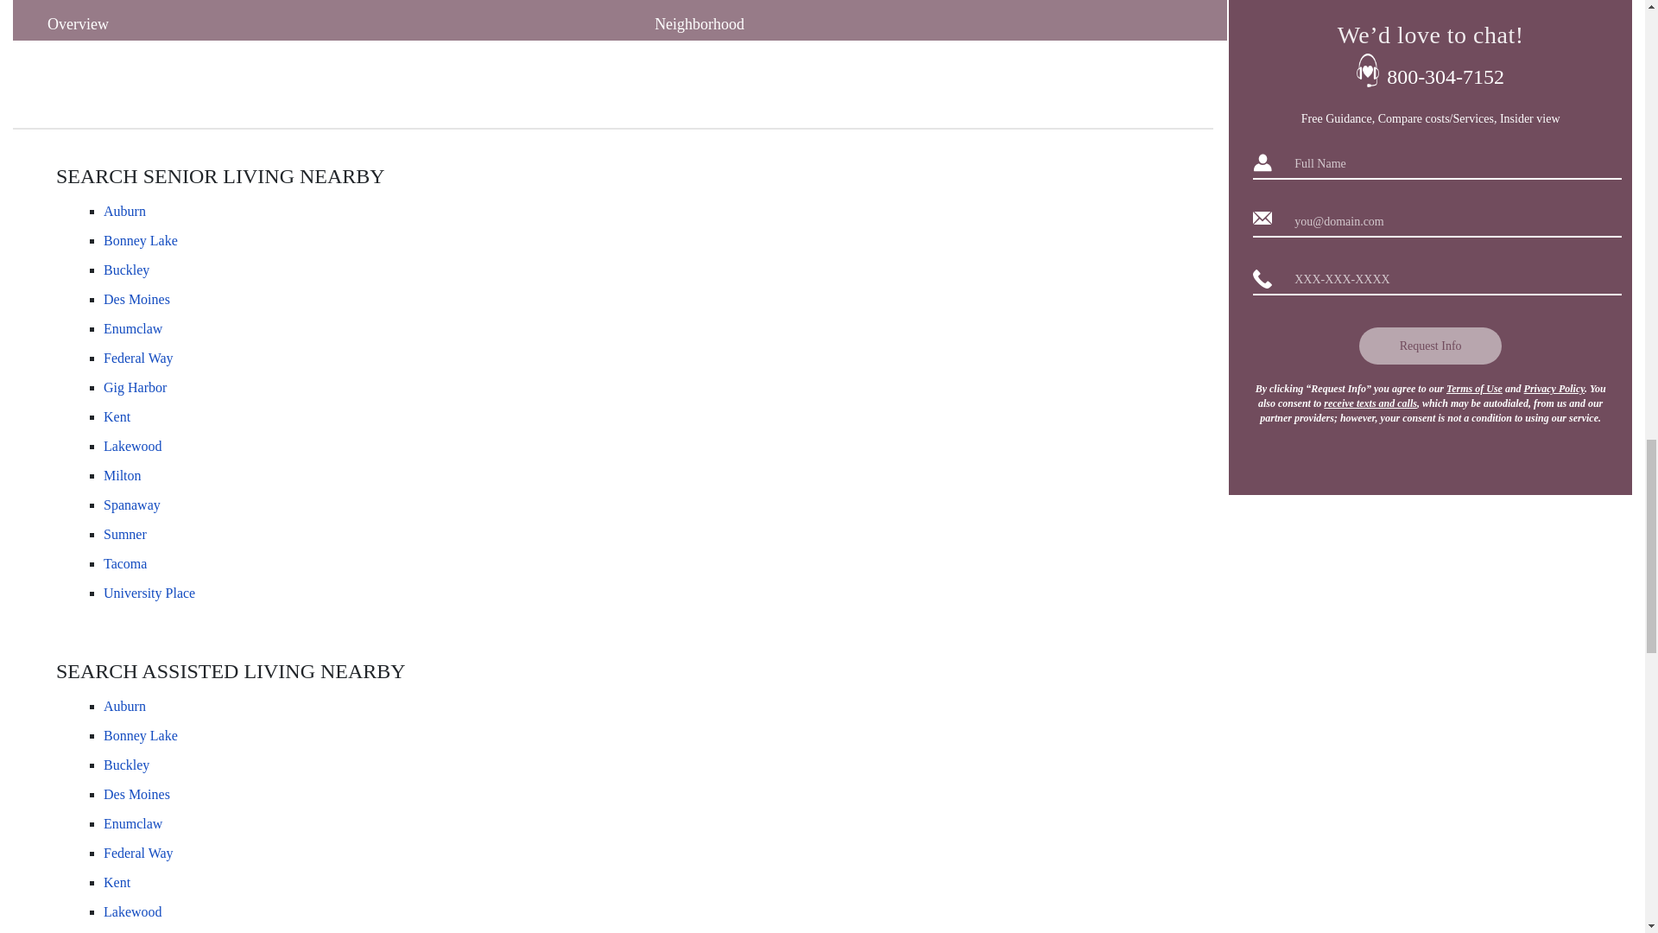 The height and width of the screenshot is (933, 1658). I want to click on Des Moines, so click(136, 299).